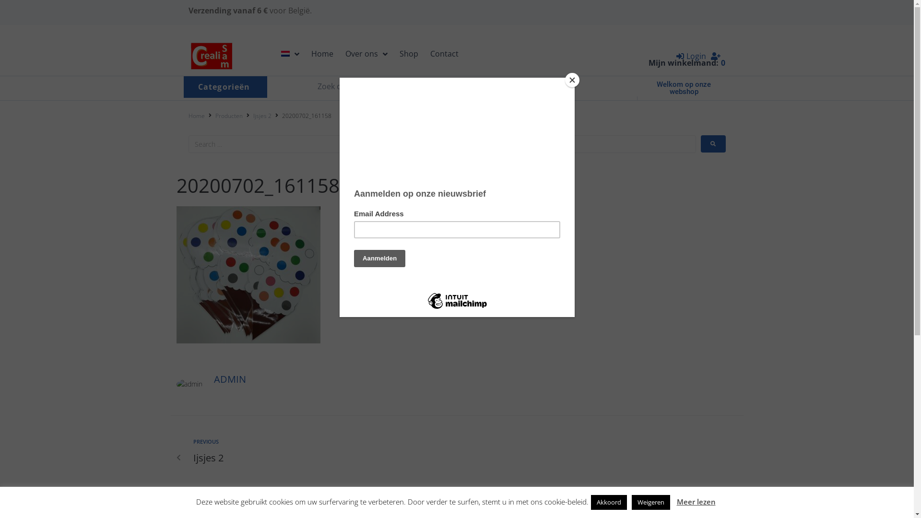  What do you see at coordinates (196, 116) in the screenshot?
I see `Home` at bounding box center [196, 116].